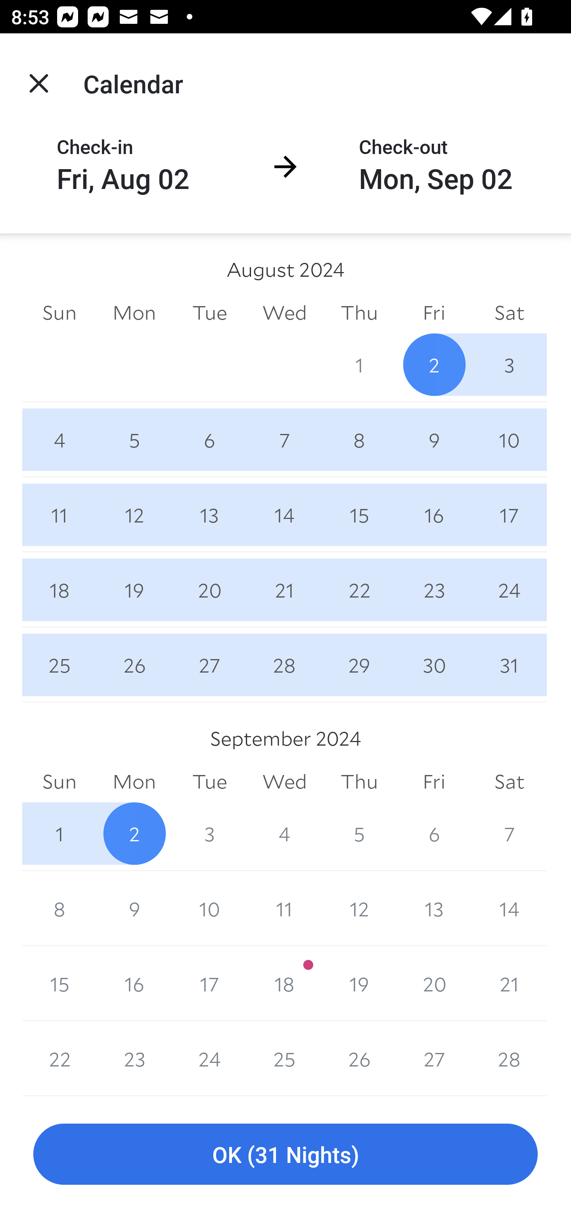  I want to click on 6 6 September 2024, so click(434, 834).